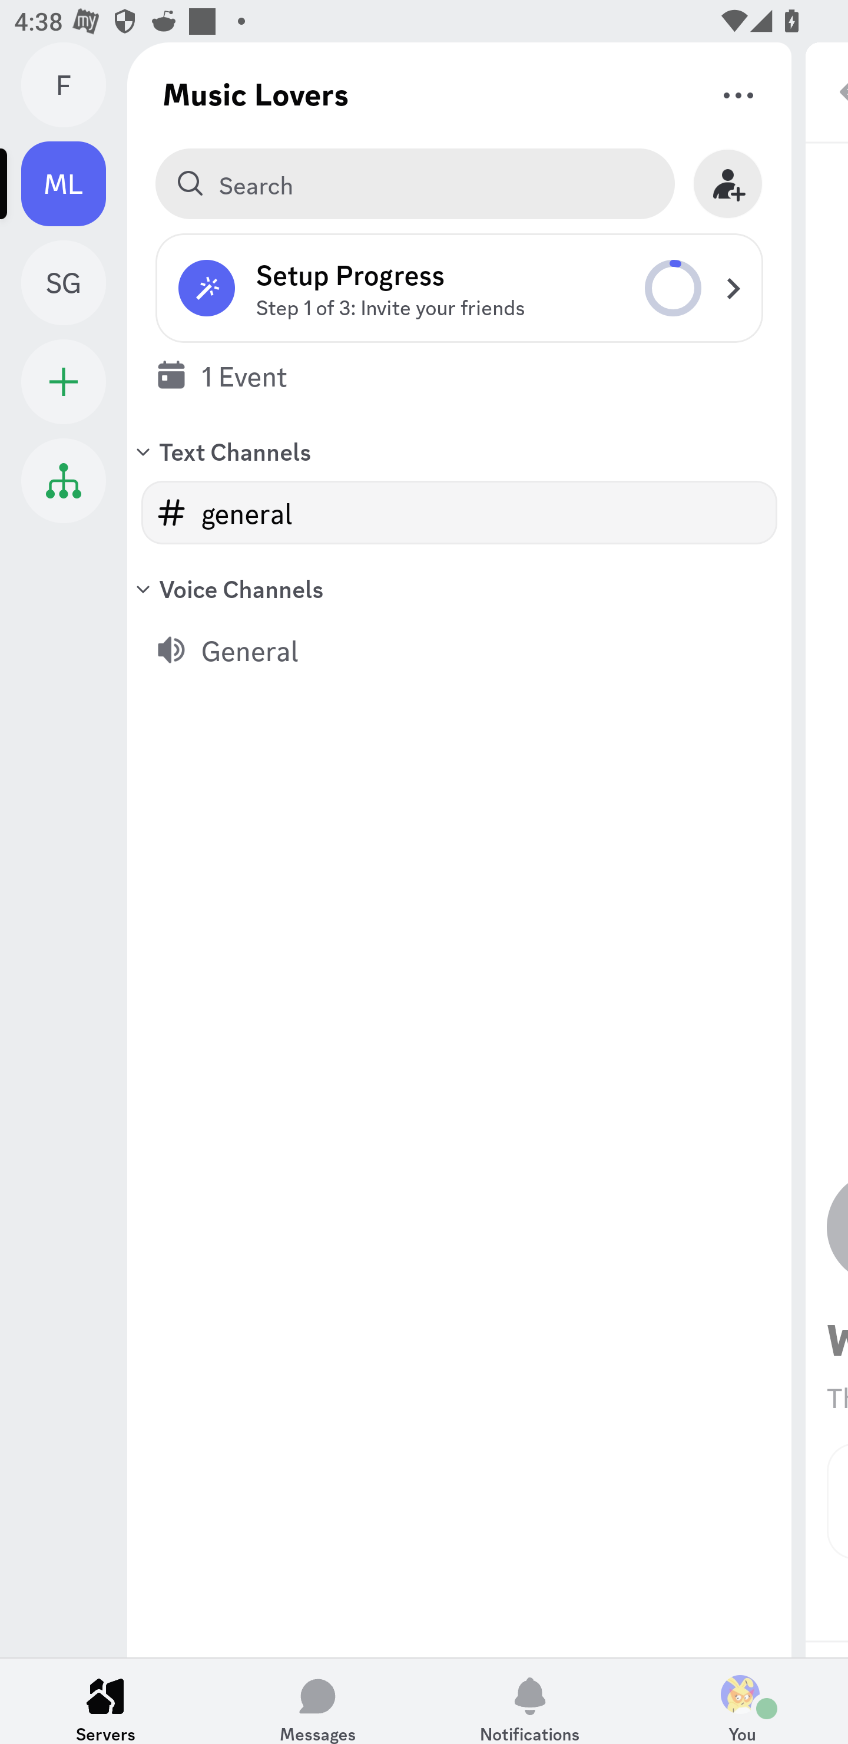  I want to click on Notifications, so click(530, 1701).